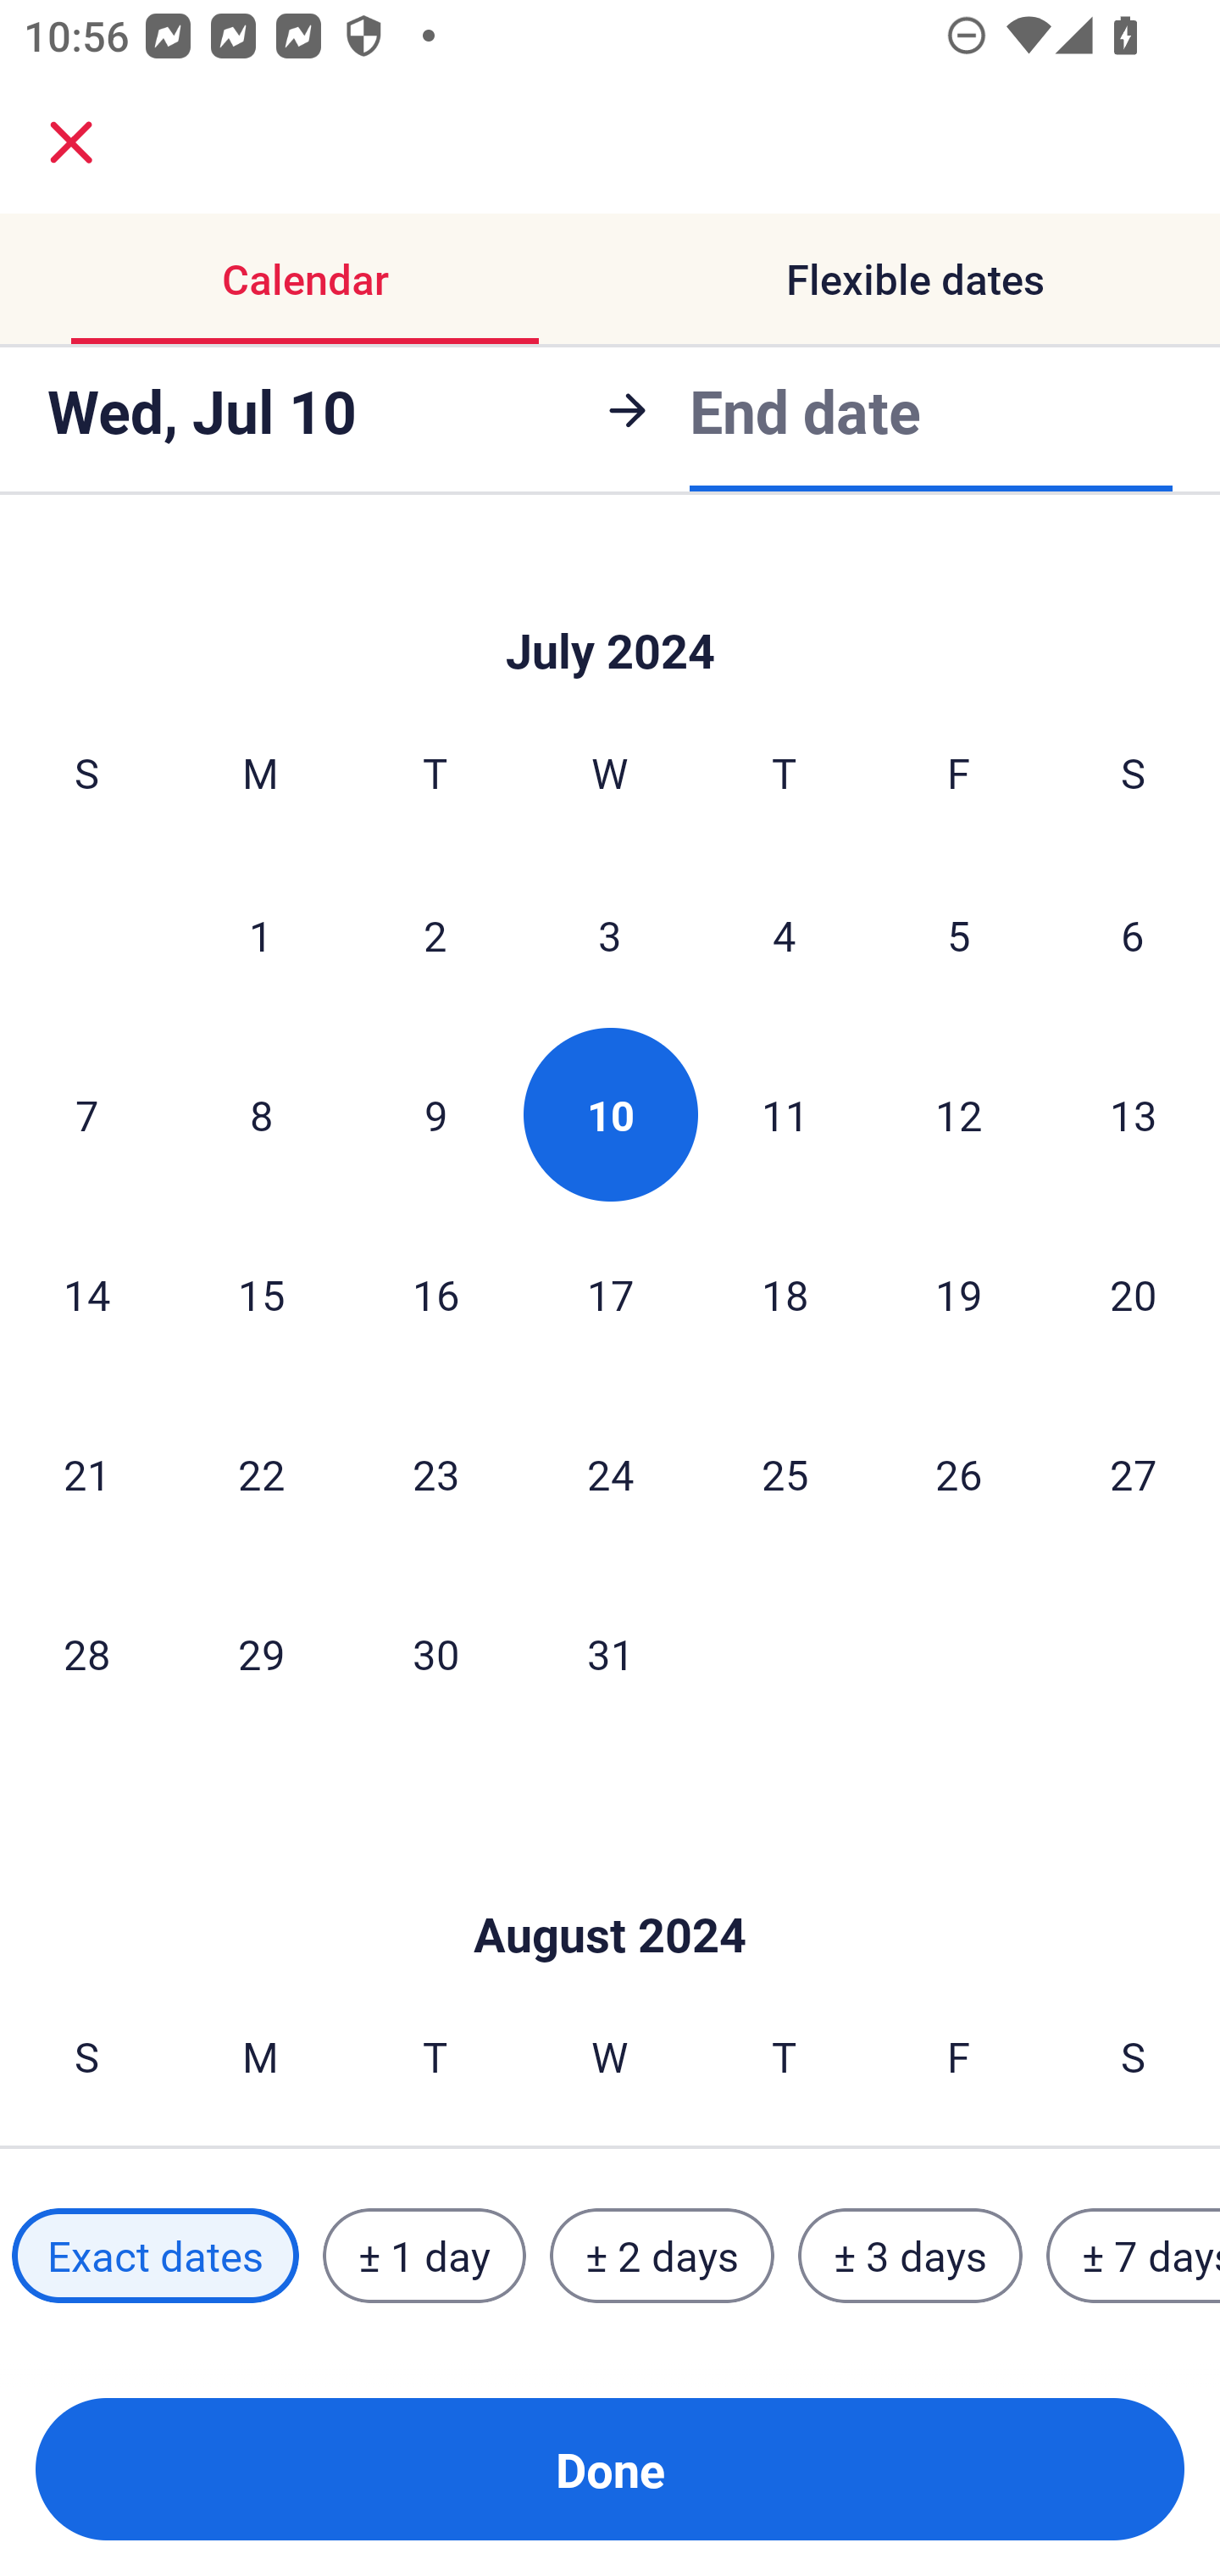  Describe the element at coordinates (260, 935) in the screenshot. I see `1 Monday, July 1, 2024` at that location.